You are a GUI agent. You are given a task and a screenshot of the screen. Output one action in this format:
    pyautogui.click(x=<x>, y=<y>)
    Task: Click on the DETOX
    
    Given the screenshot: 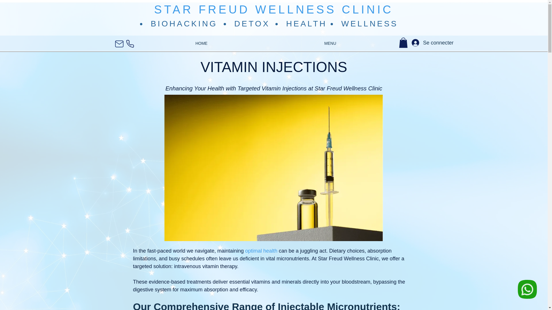 What is the action you would take?
    pyautogui.click(x=252, y=24)
    